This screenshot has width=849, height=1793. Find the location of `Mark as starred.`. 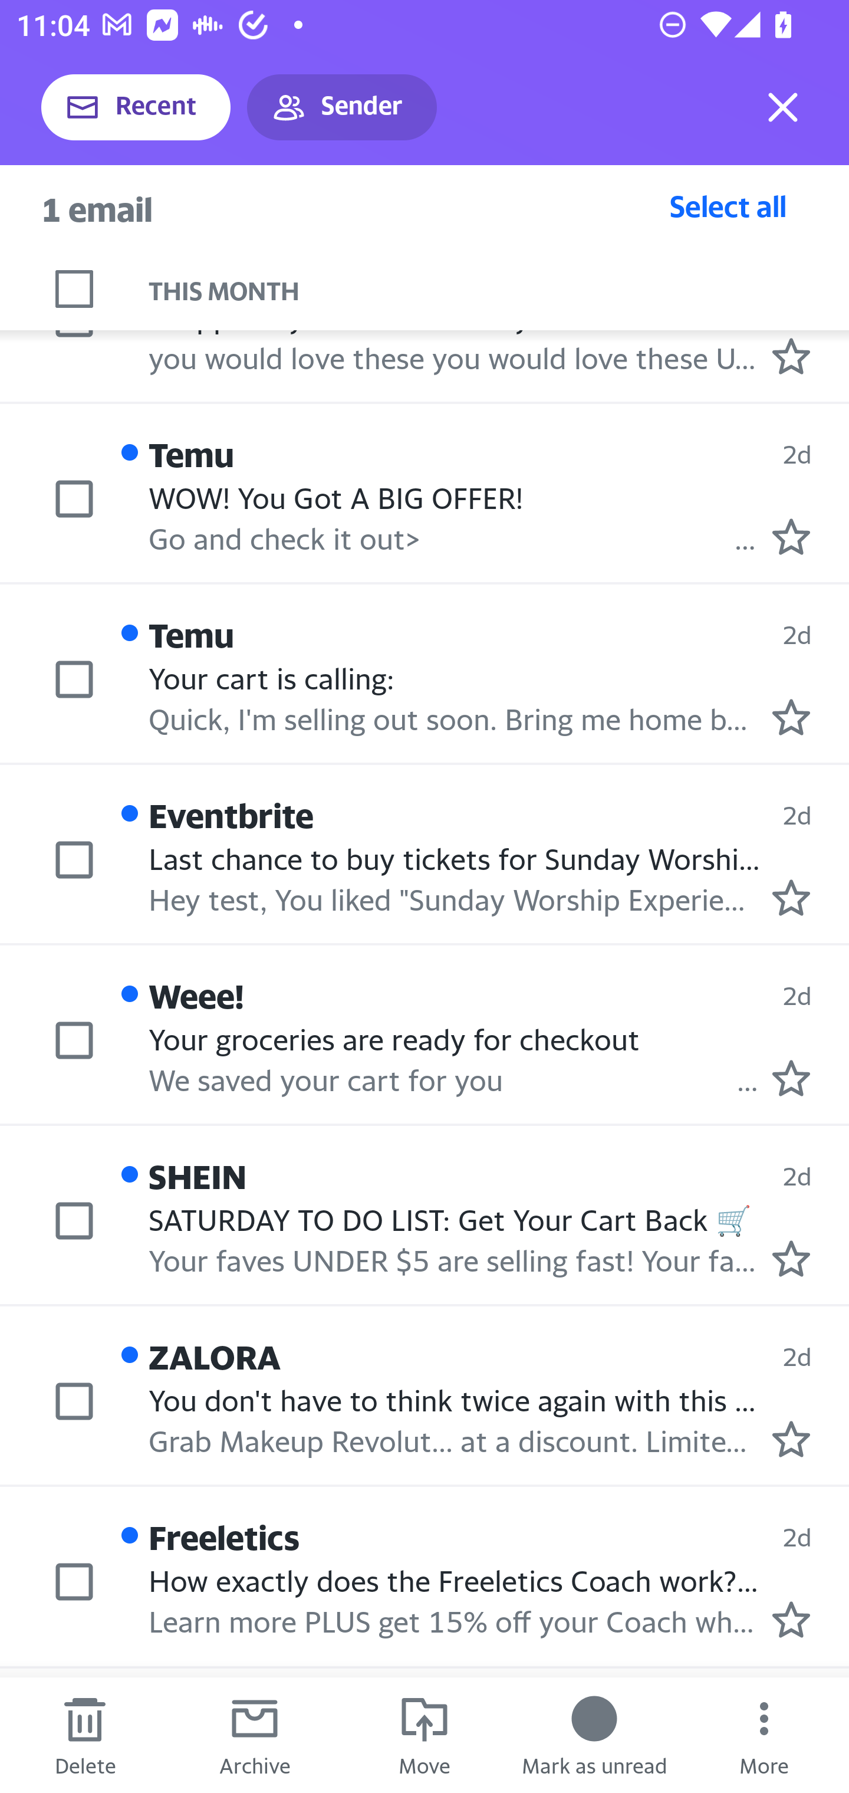

Mark as starred. is located at coordinates (791, 1620).